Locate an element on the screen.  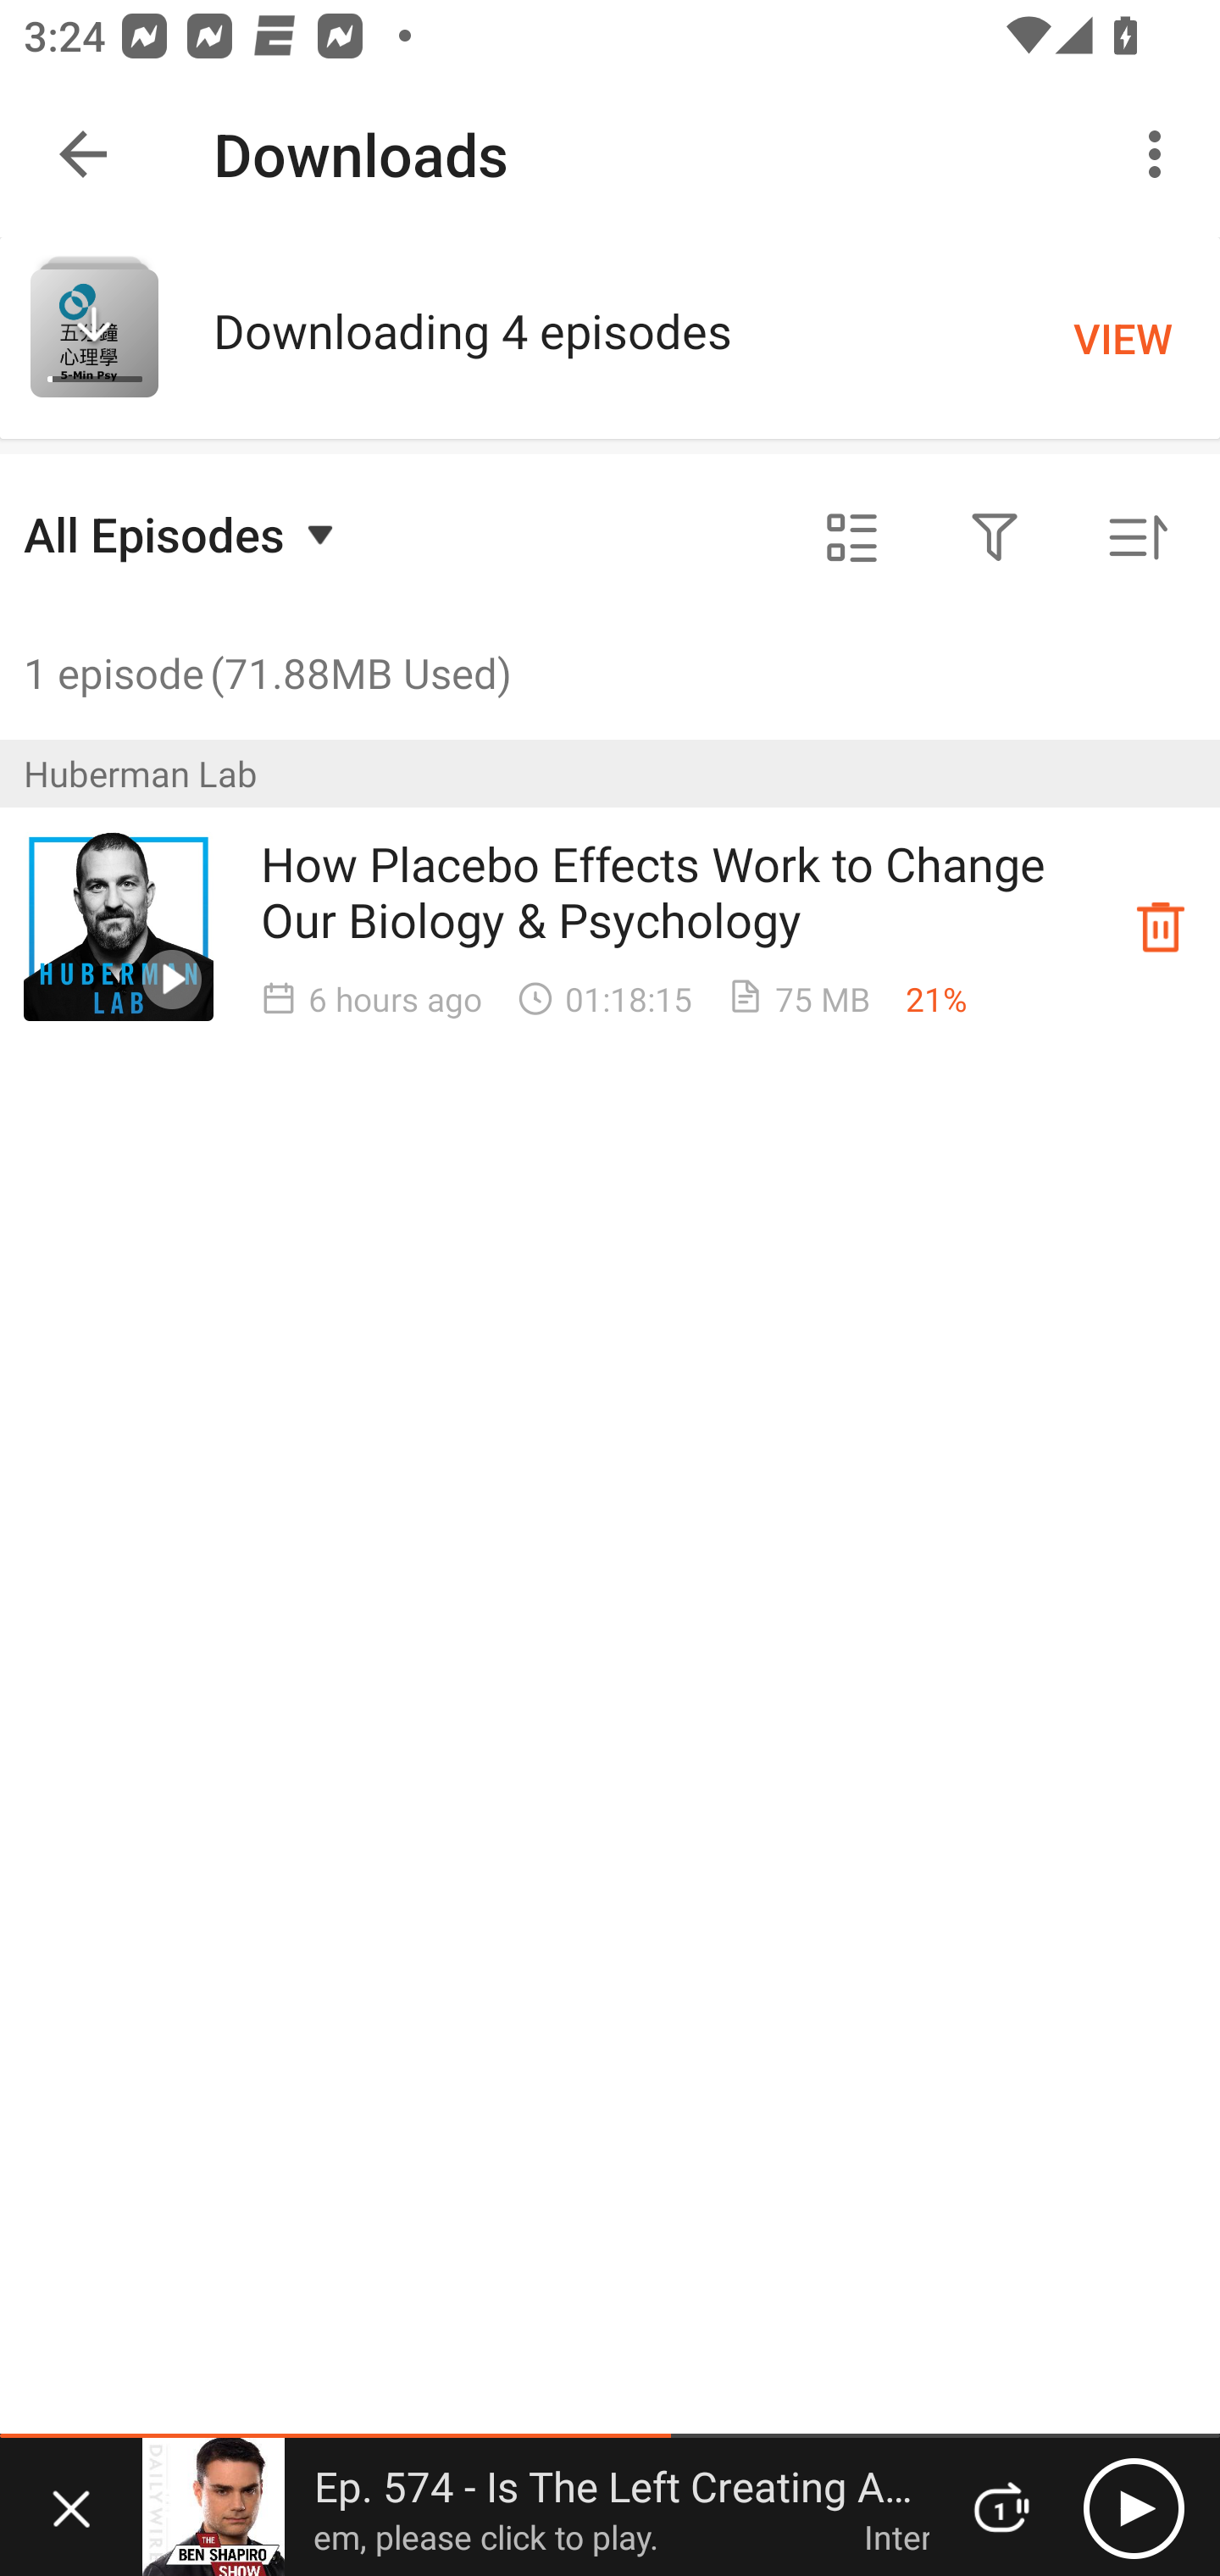
 is located at coordinates (852, 538).